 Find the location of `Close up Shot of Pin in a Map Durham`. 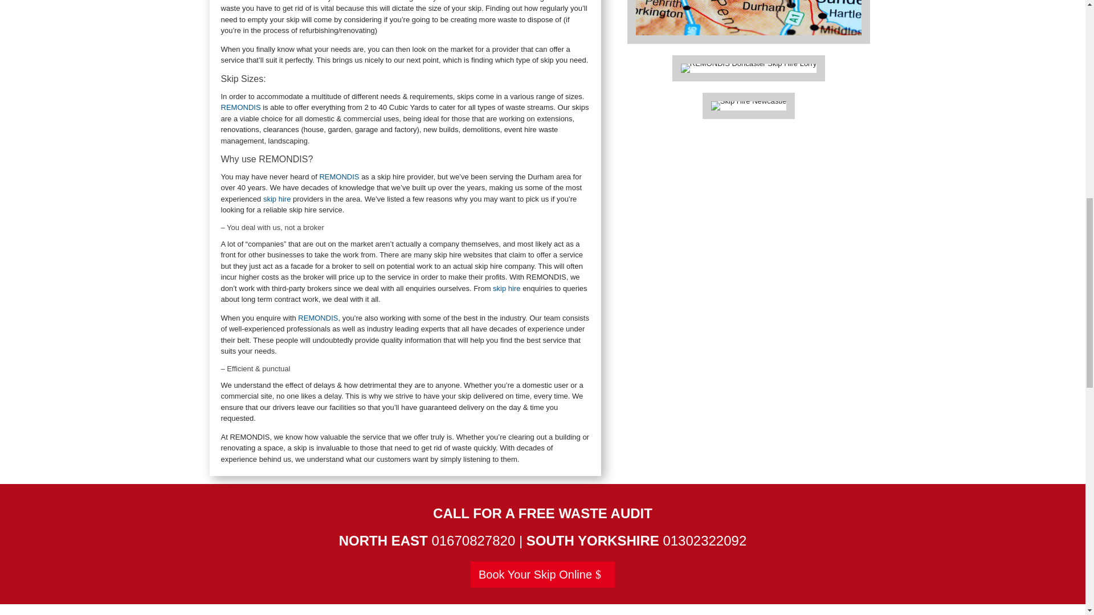

Close up Shot of Pin in a Map Durham is located at coordinates (749, 17).